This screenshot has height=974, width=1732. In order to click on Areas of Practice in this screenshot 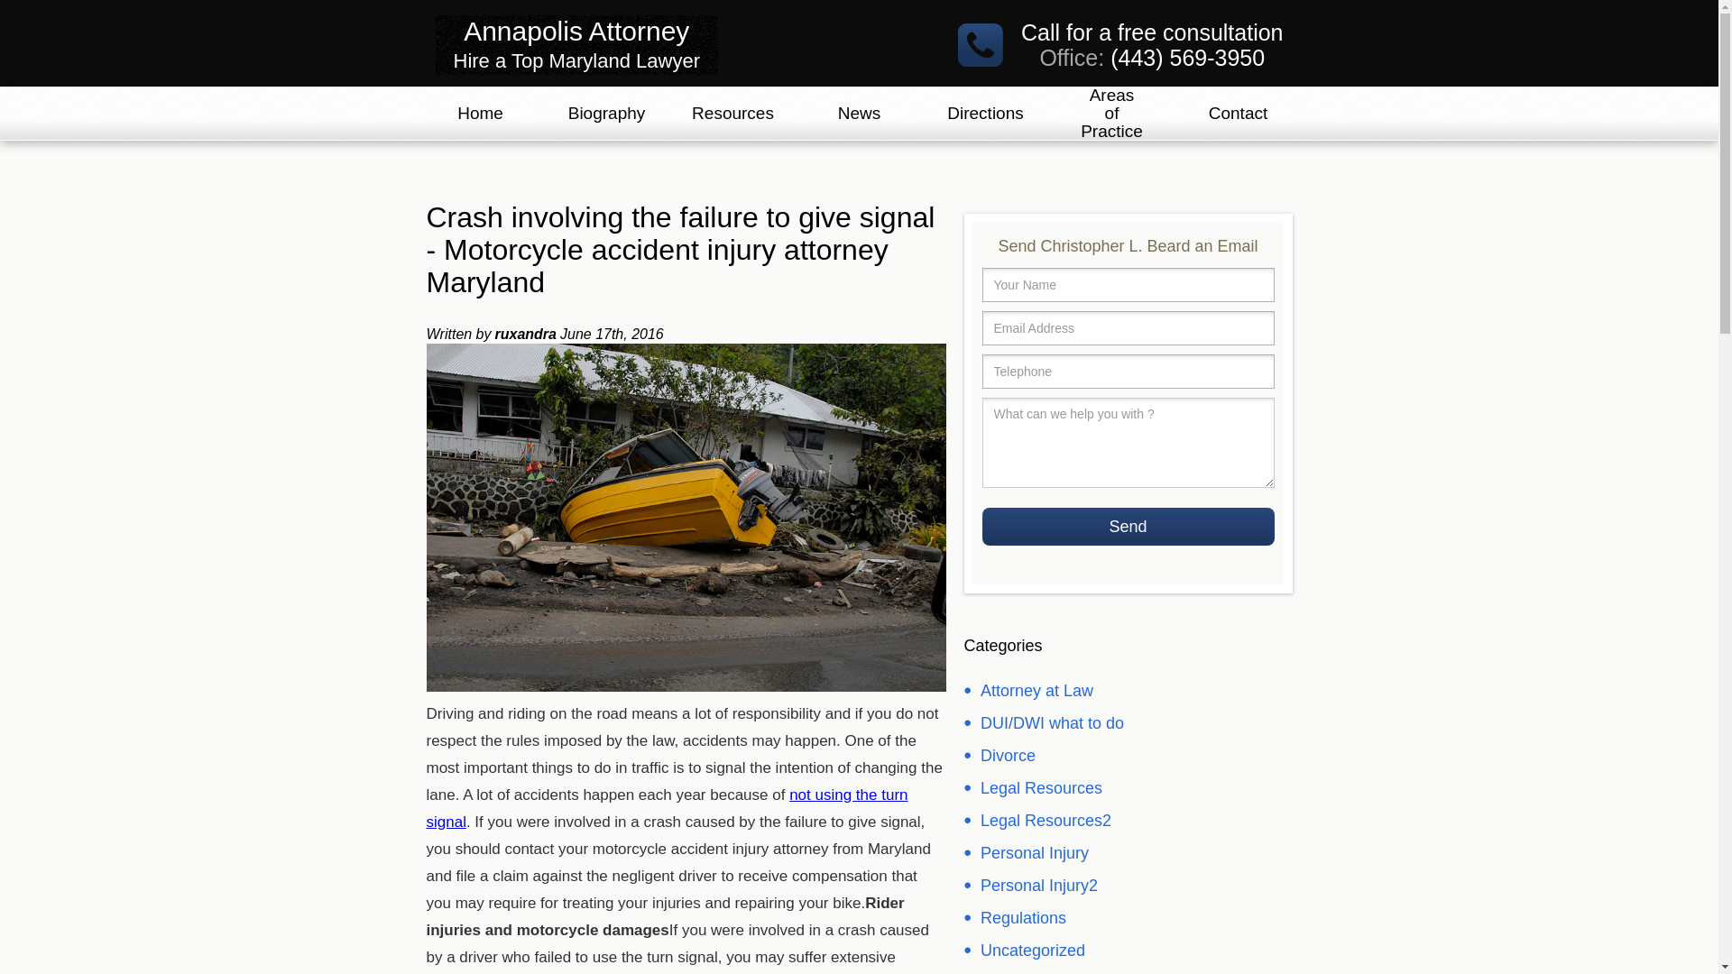, I will do `click(859, 123)`.